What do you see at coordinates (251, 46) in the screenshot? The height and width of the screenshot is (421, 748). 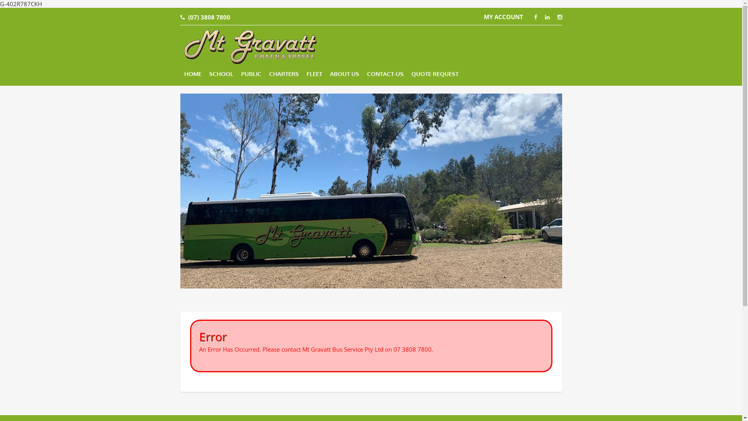 I see `Mt Gravatt Bus Service Pty Ltd | Tel: 07 3808 7800` at bounding box center [251, 46].